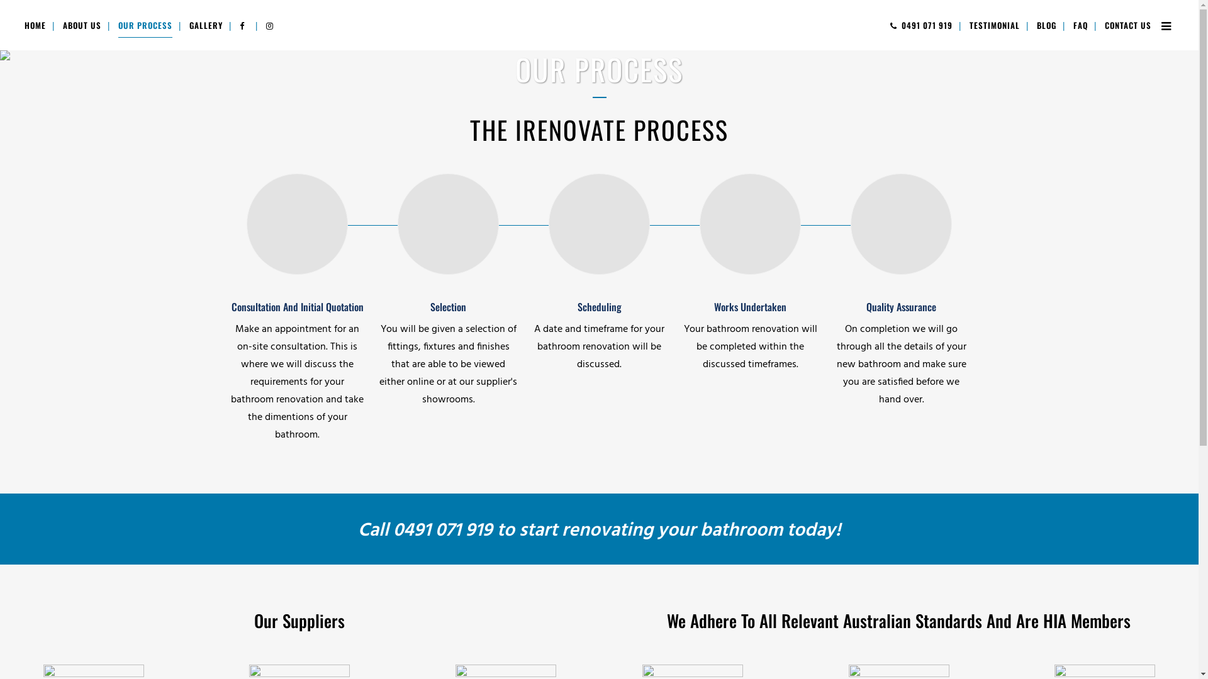 This screenshot has width=1208, height=679. Describe the element at coordinates (82, 25) in the screenshot. I see `ABOUT US` at that location.